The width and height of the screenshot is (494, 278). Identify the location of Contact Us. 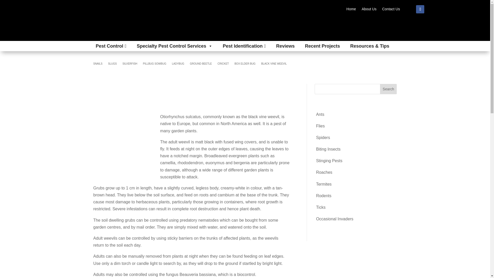
(391, 10).